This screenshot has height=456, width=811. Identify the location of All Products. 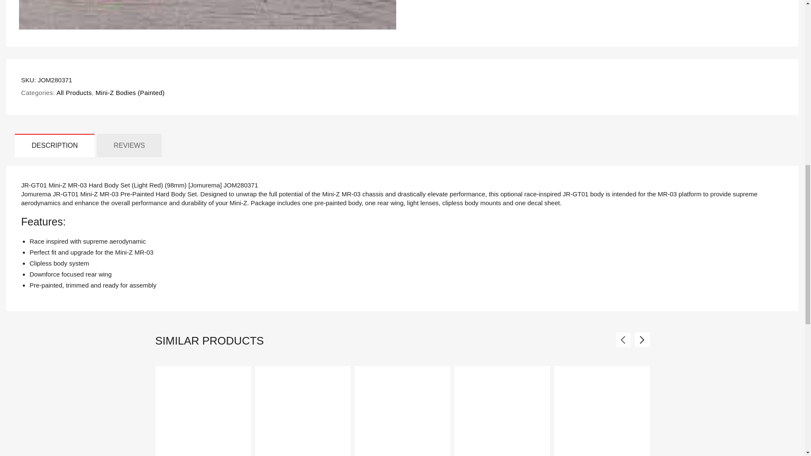
(73, 92).